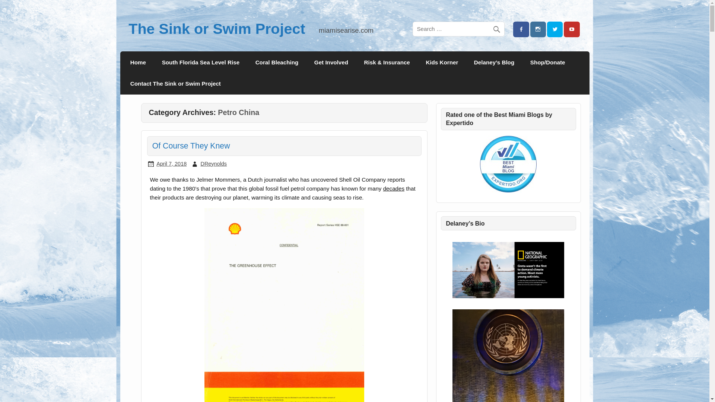 The height and width of the screenshot is (402, 715). Describe the element at coordinates (138, 62) in the screenshot. I see `Home` at that location.